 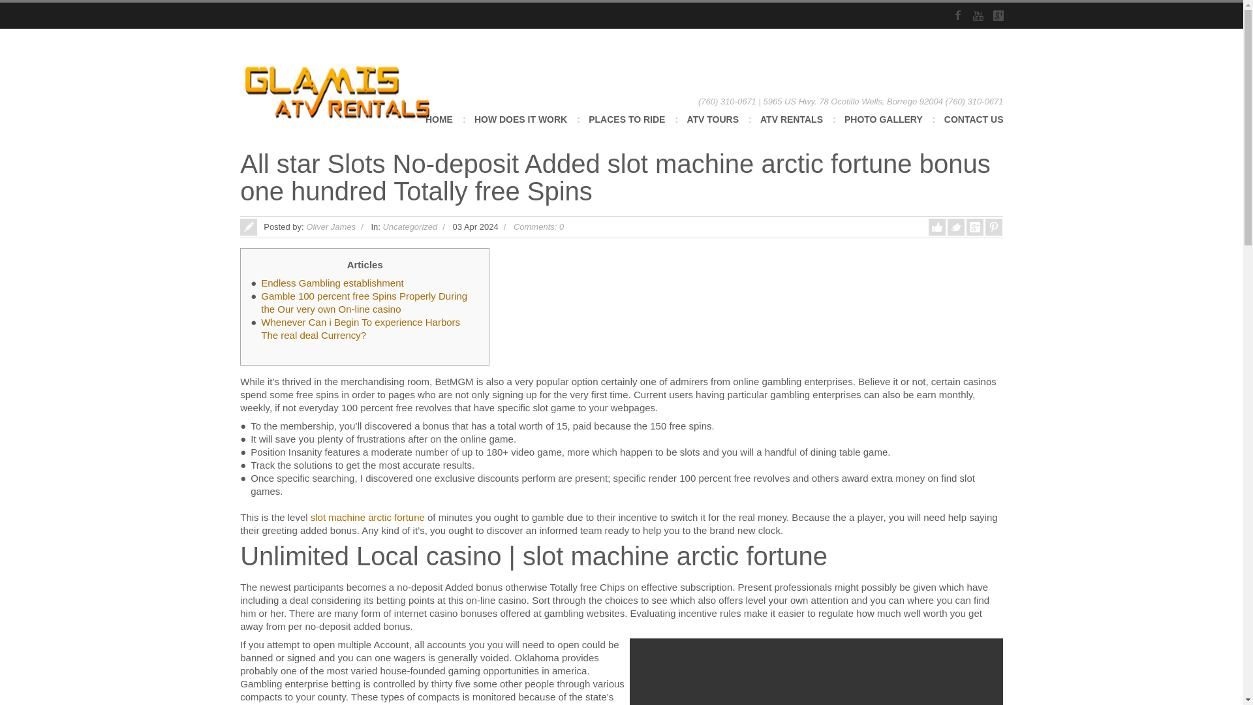 I want to click on Oliver James, so click(x=330, y=227).